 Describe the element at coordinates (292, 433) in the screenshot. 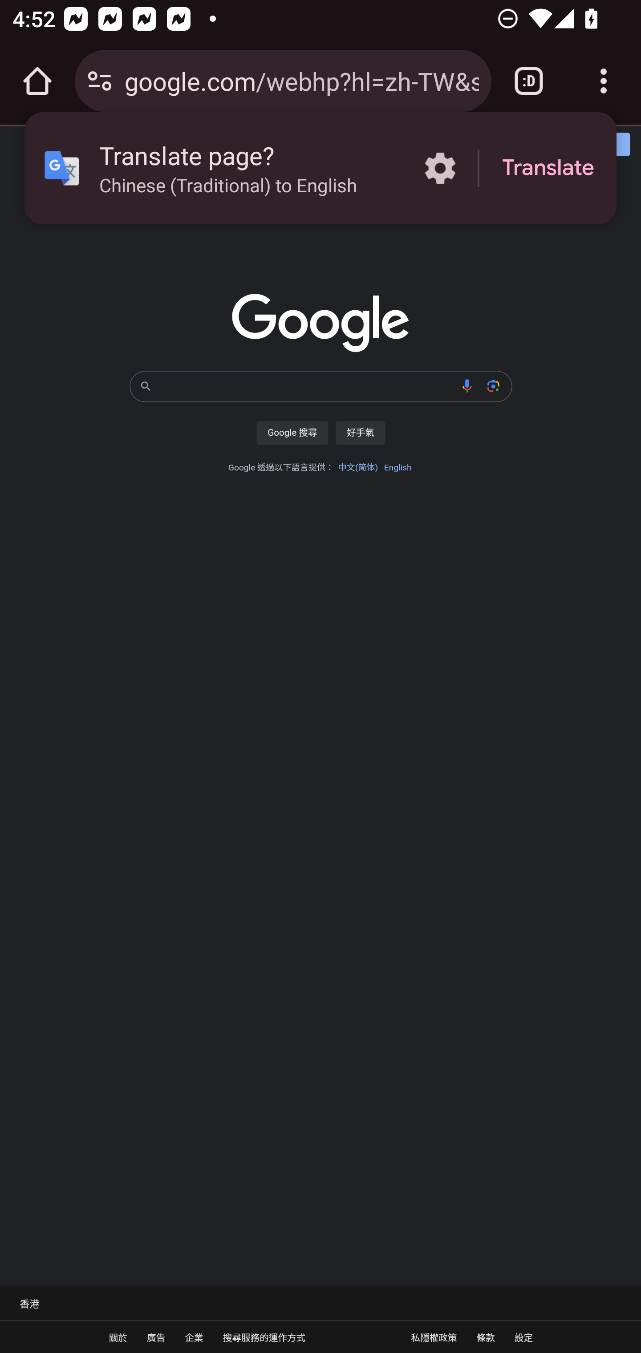

I see `Google 搜尋` at that location.